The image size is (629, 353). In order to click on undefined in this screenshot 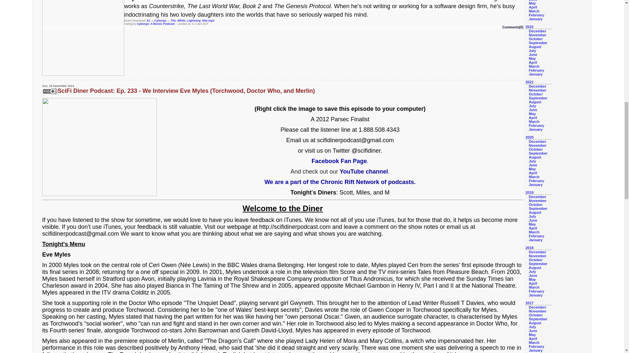, I will do `click(83, 38)`.